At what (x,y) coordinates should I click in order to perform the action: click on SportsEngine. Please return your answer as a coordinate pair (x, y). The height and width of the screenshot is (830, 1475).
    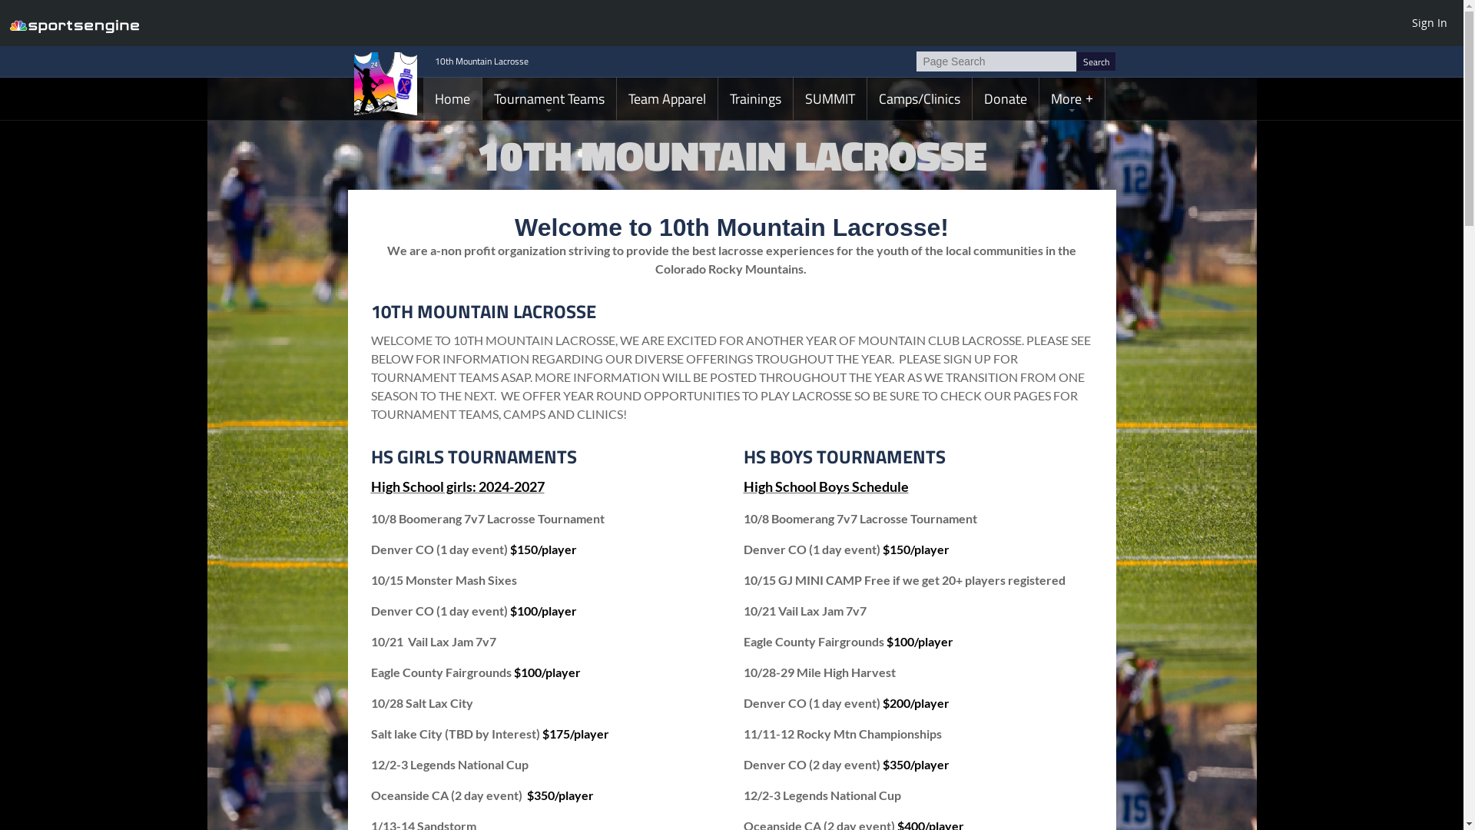
    Looking at the image, I should click on (75, 23).